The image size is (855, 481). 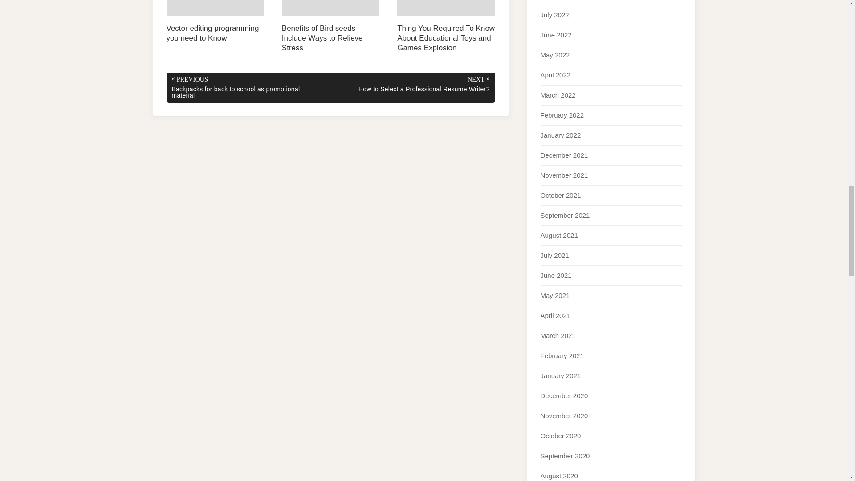 I want to click on Vector editing programming you need to Know, so click(x=216, y=21).